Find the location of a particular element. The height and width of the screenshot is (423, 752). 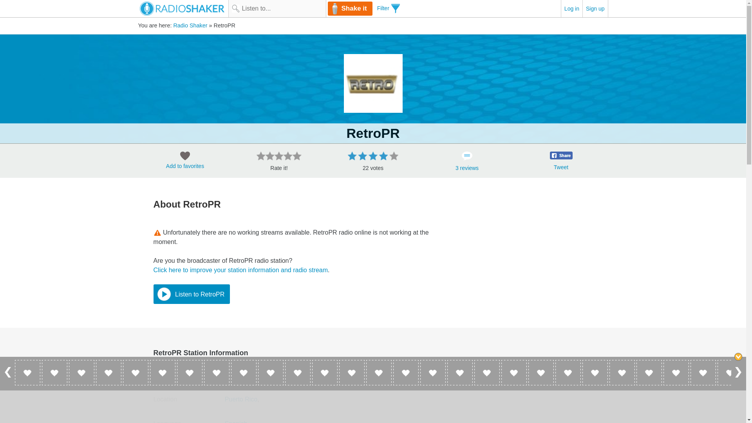

Add to favorites is located at coordinates (185, 162).